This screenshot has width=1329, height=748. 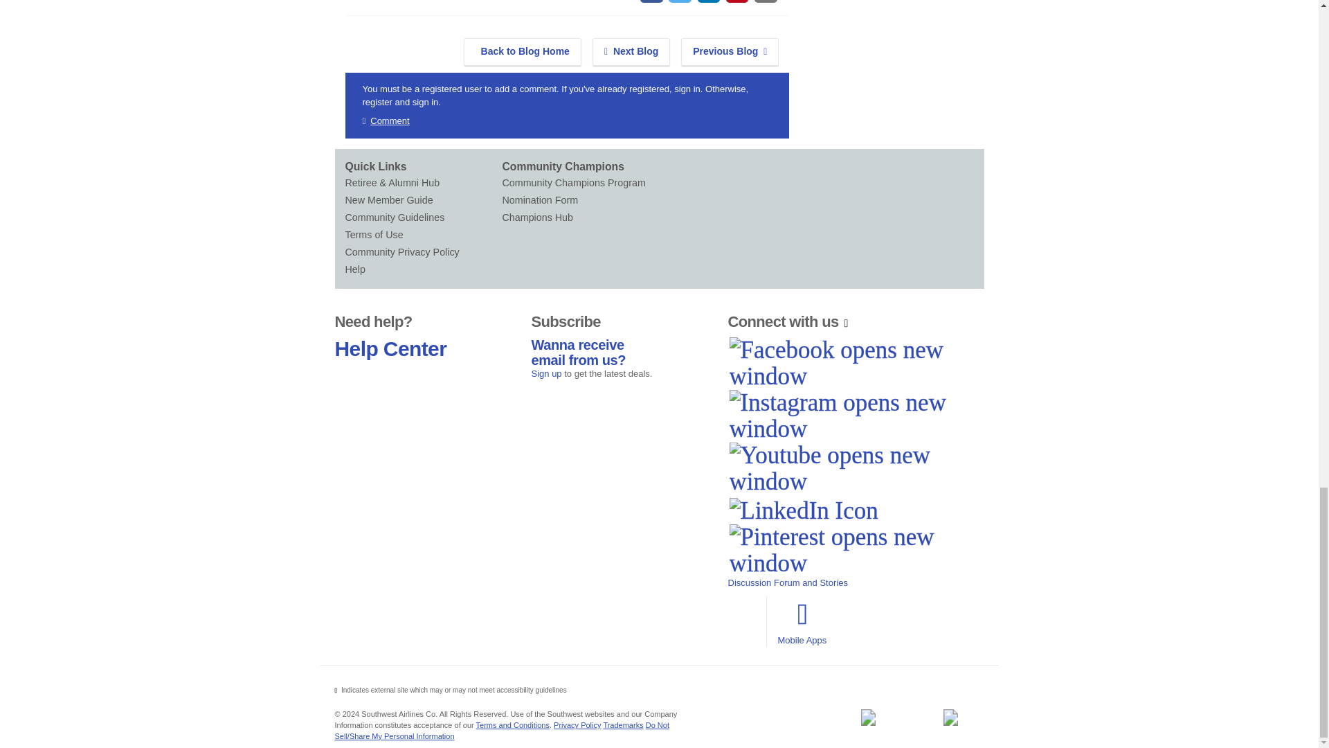 I want to click on Hangar Expansion Propels Phoenix into the Future, so click(x=730, y=52).